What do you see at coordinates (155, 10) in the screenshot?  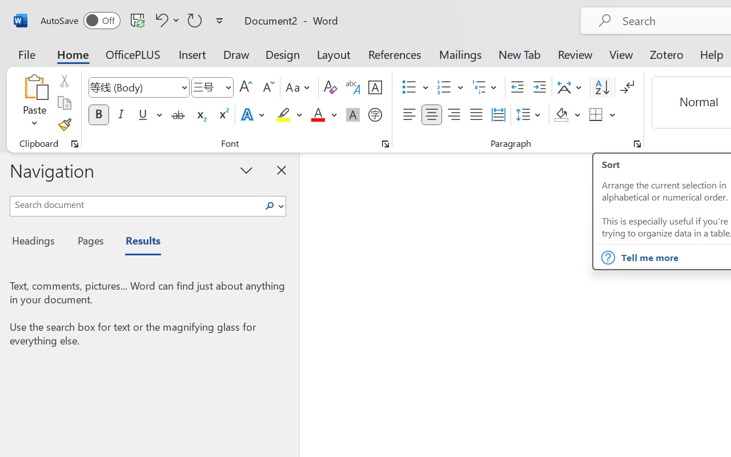 I see `Run` at bounding box center [155, 10].